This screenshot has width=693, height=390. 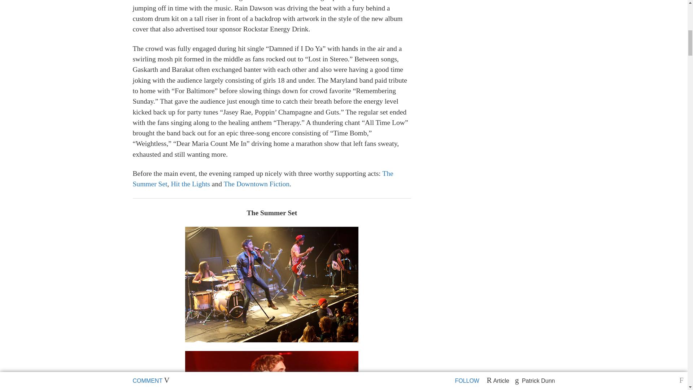 What do you see at coordinates (257, 183) in the screenshot?
I see `The Downtown Fiction` at bounding box center [257, 183].